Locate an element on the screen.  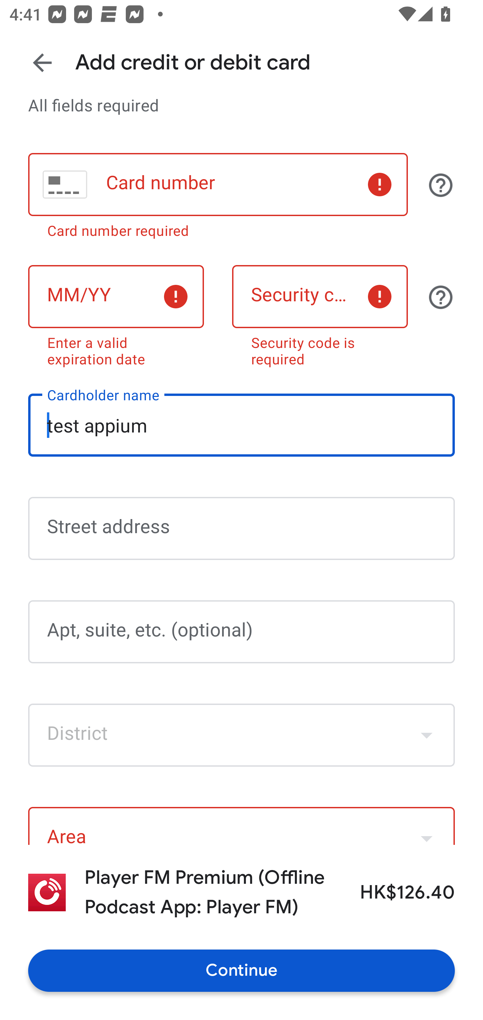
District is located at coordinates (241, 735).